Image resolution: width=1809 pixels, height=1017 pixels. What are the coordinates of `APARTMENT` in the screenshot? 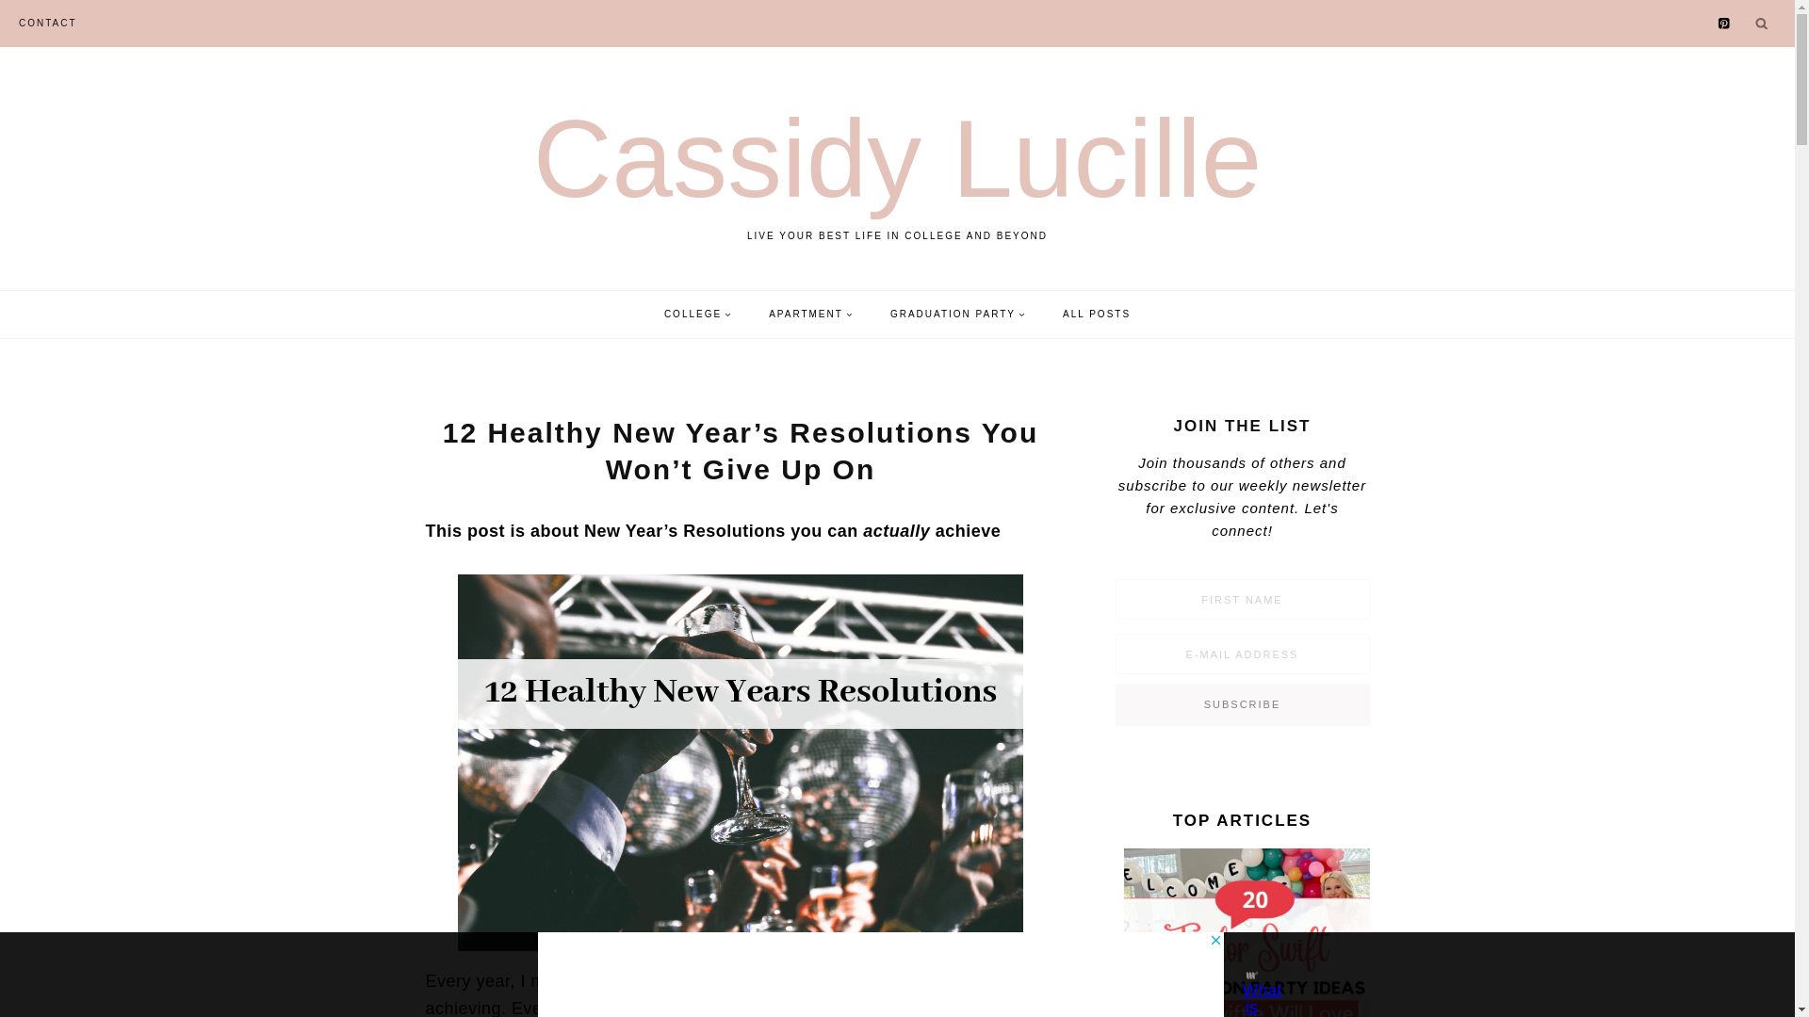 It's located at (898, 169).